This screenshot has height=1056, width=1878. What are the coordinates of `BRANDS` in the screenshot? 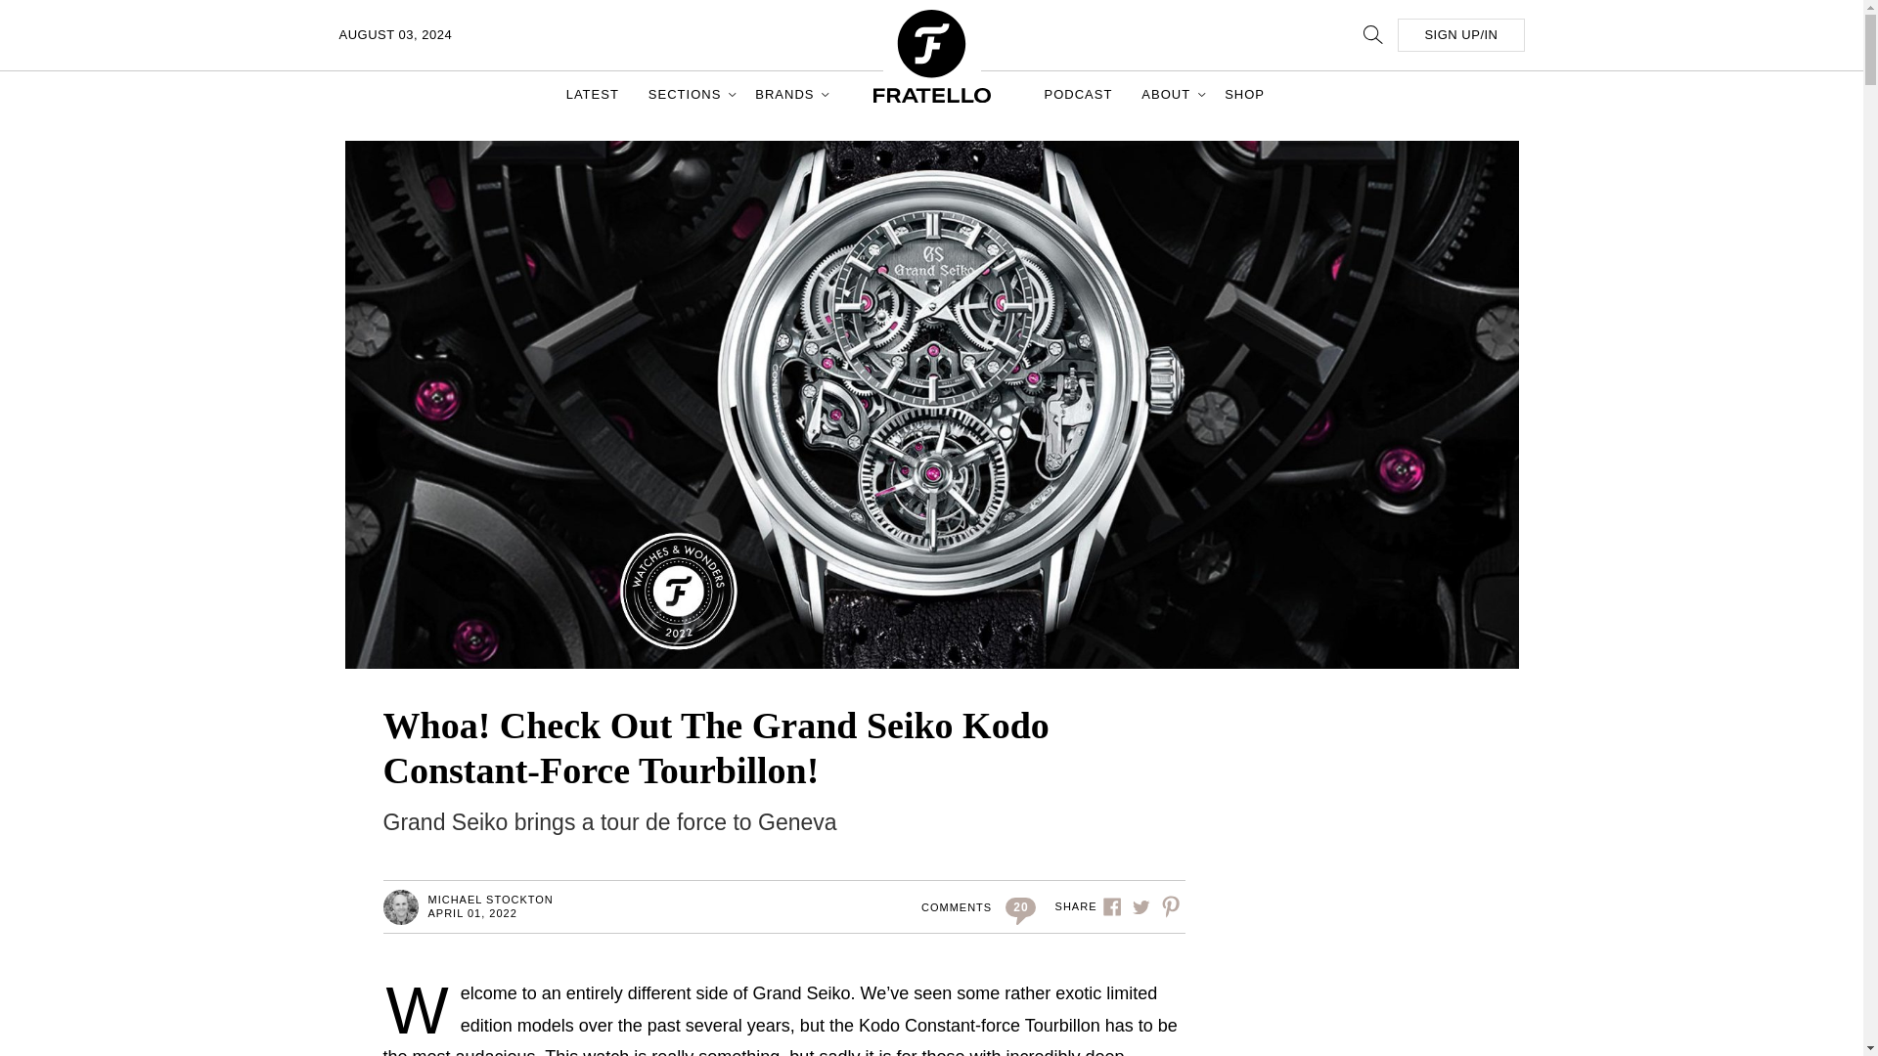 It's located at (786, 94).